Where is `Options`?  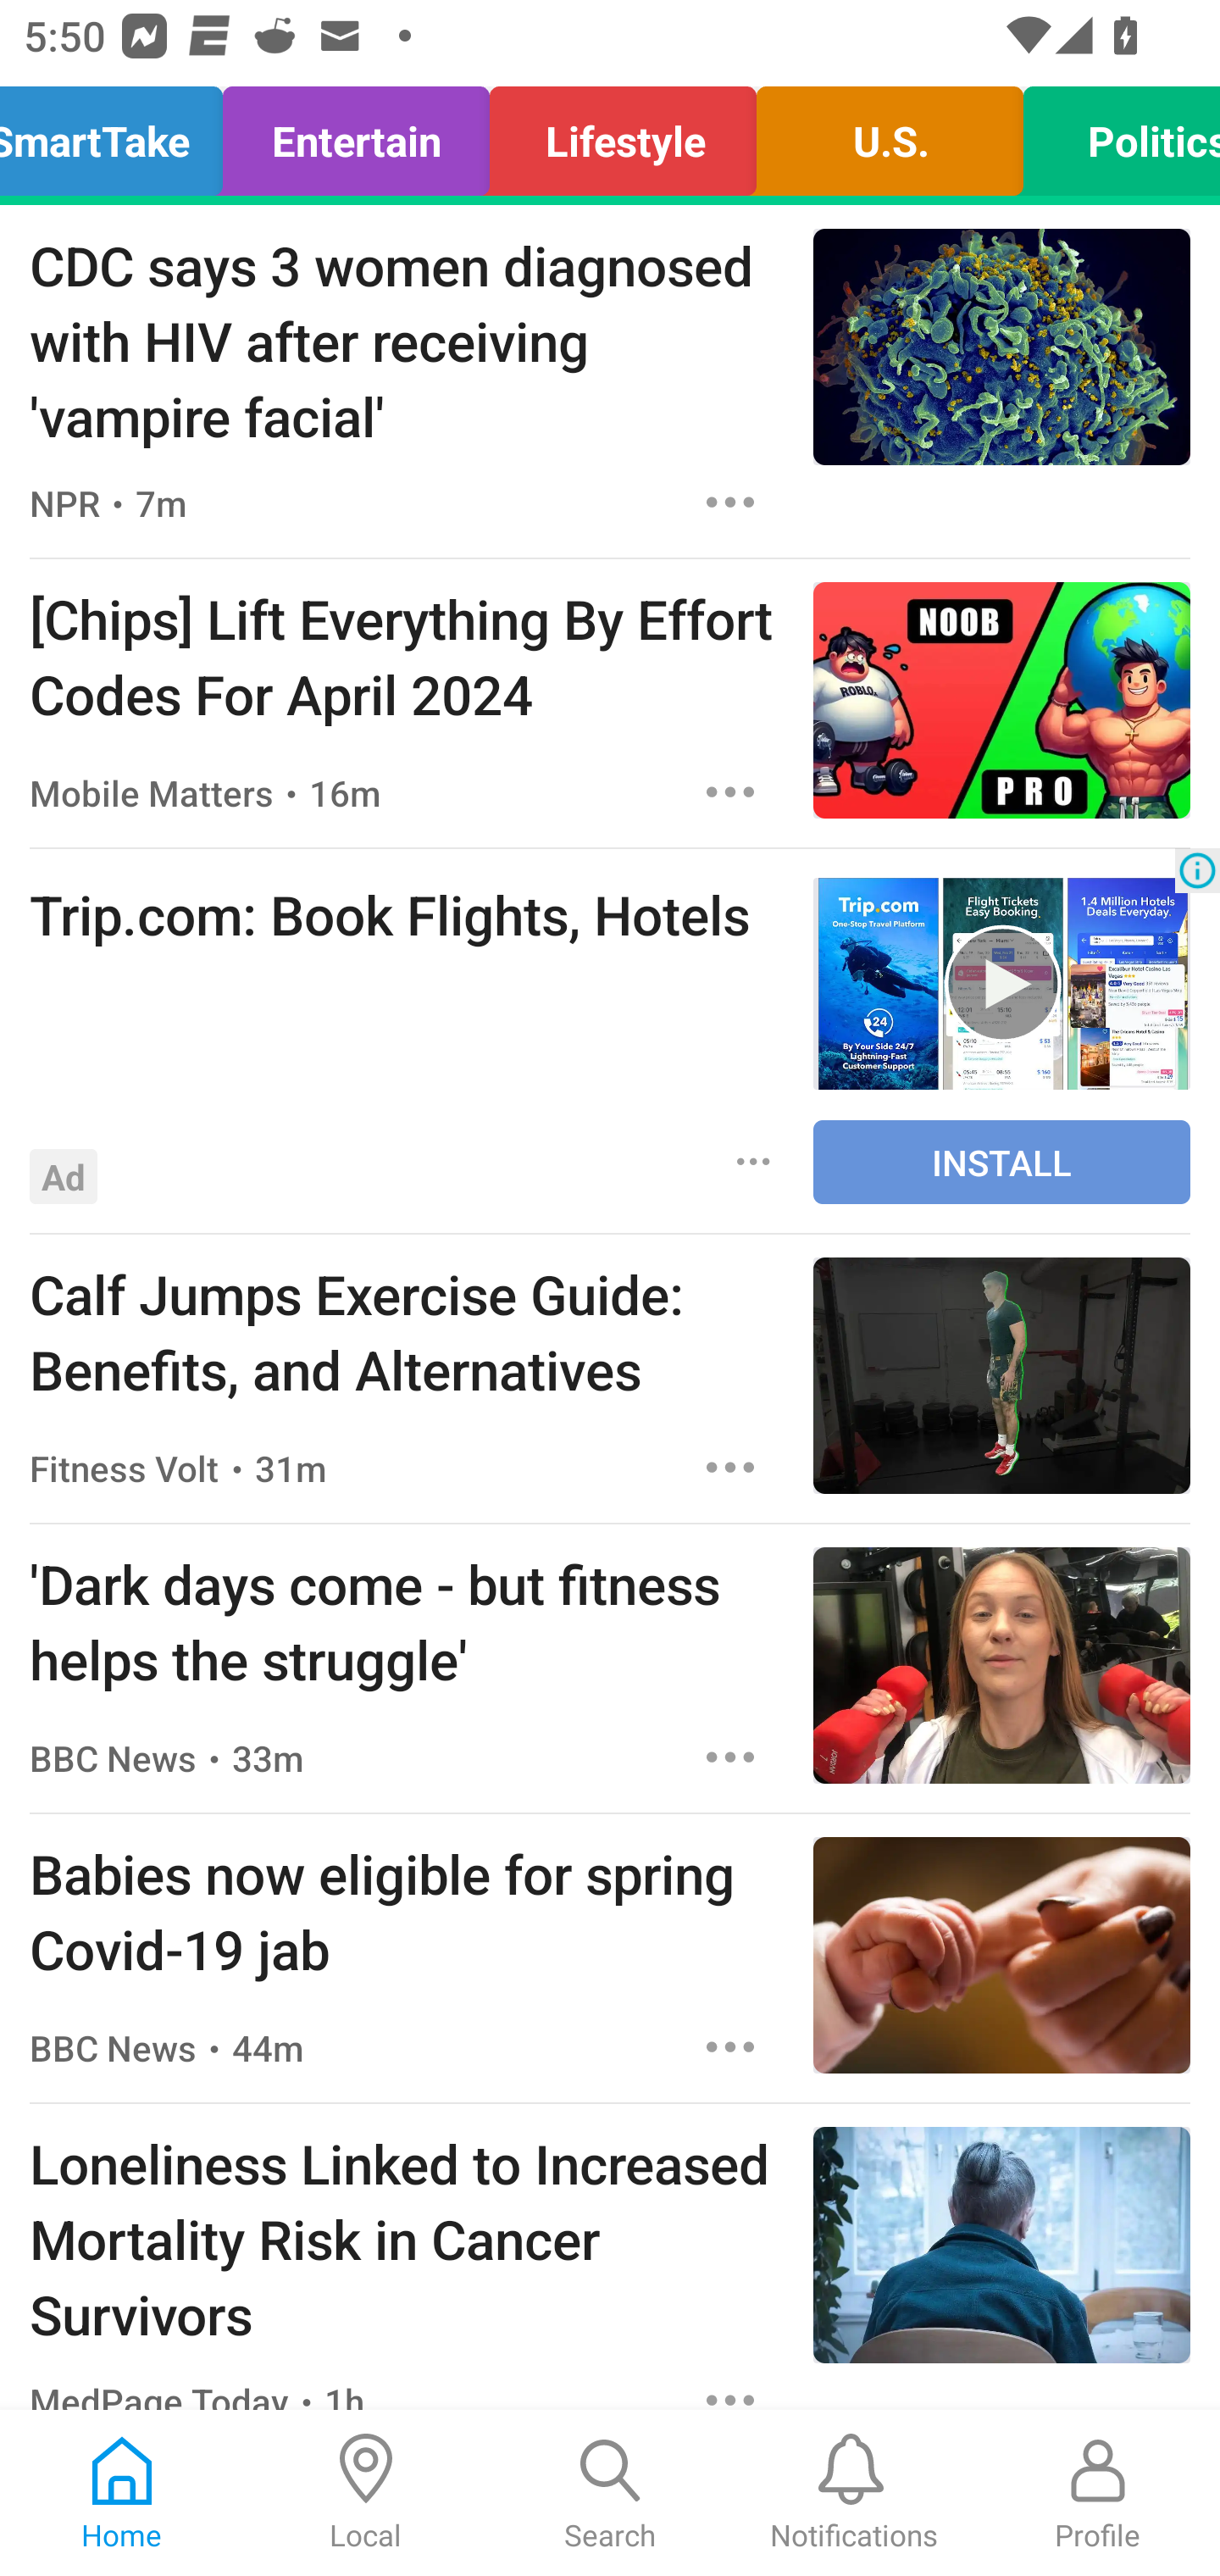 Options is located at coordinates (730, 2047).